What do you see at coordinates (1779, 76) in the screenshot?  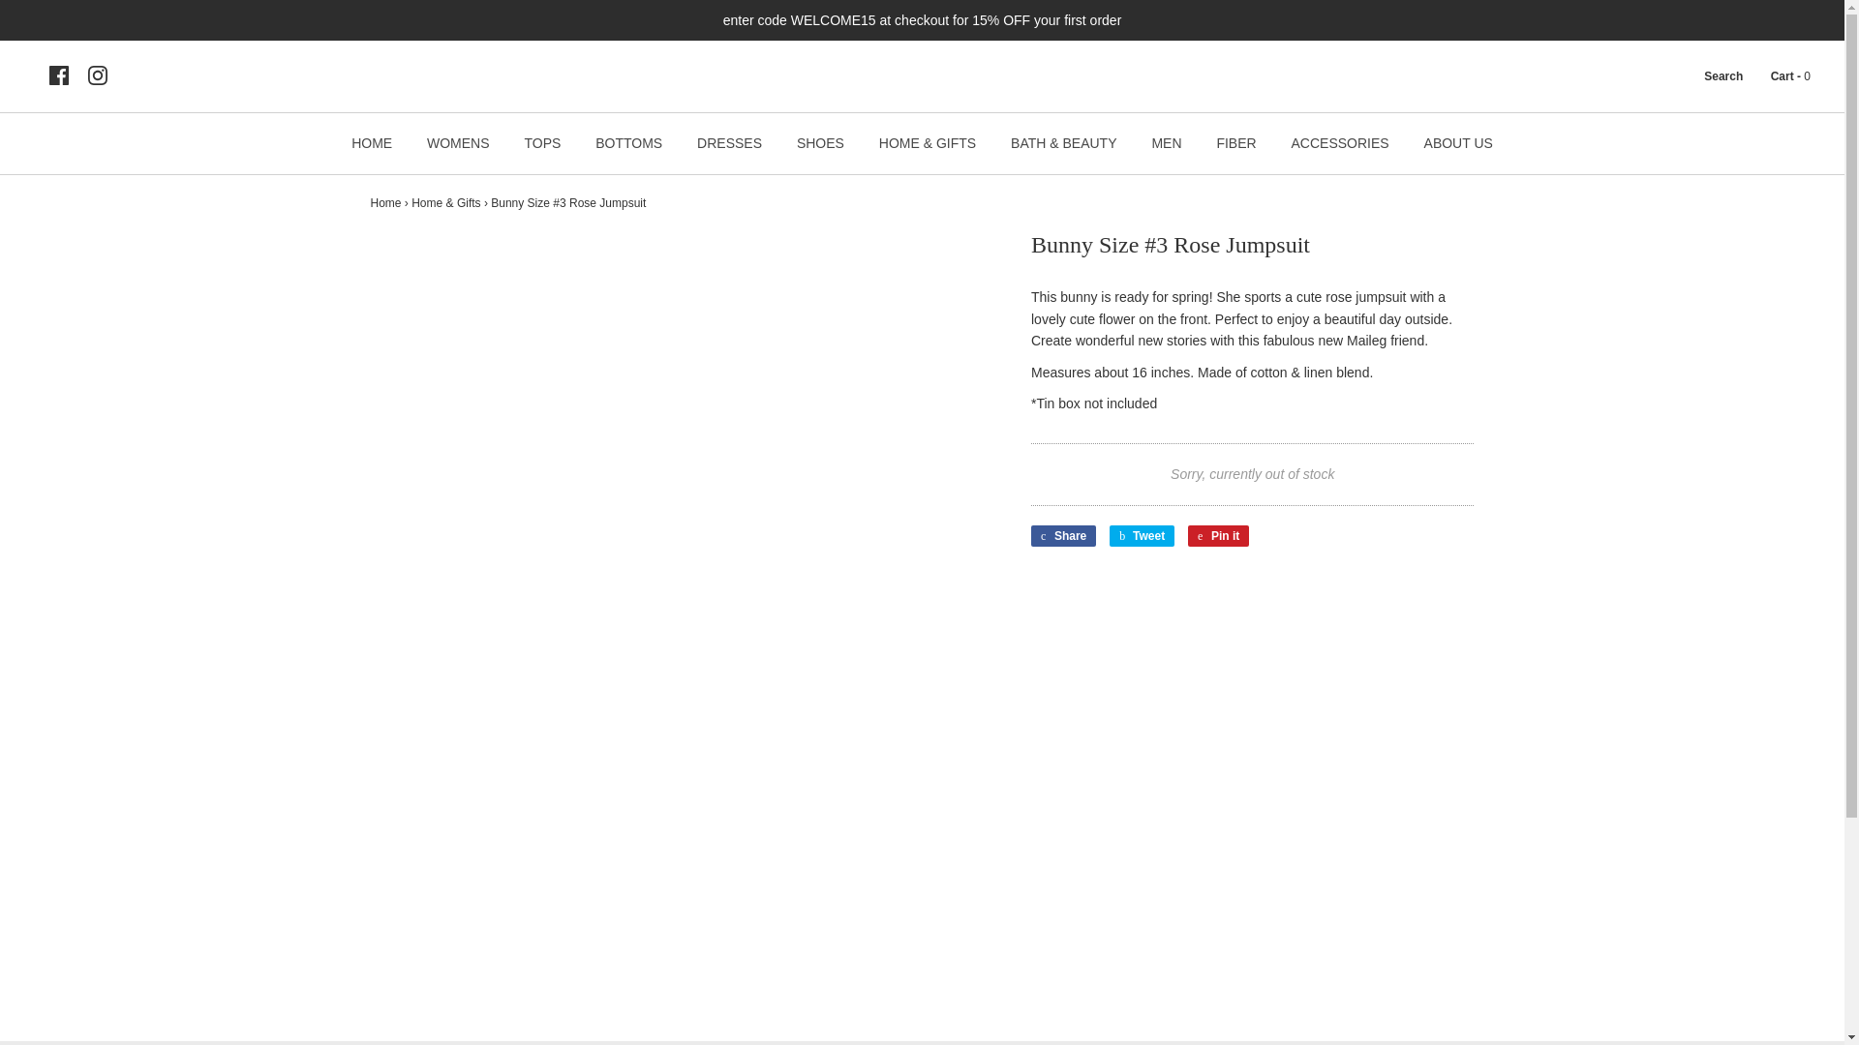 I see `Cart` at bounding box center [1779, 76].